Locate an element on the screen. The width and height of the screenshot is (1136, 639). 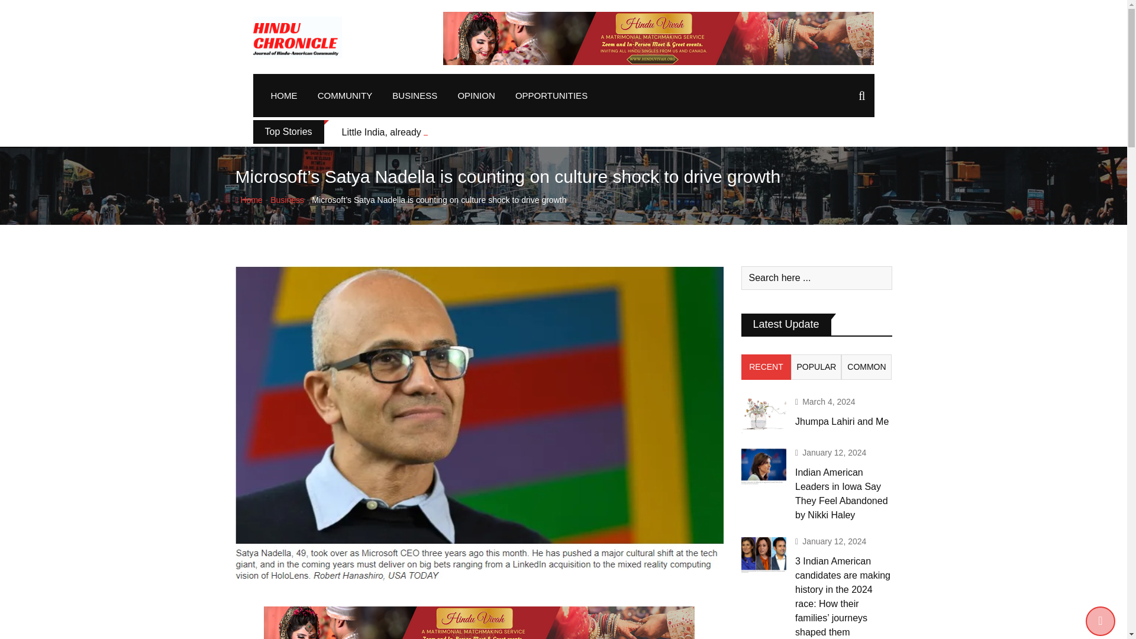
BUSINESS is located at coordinates (415, 95).